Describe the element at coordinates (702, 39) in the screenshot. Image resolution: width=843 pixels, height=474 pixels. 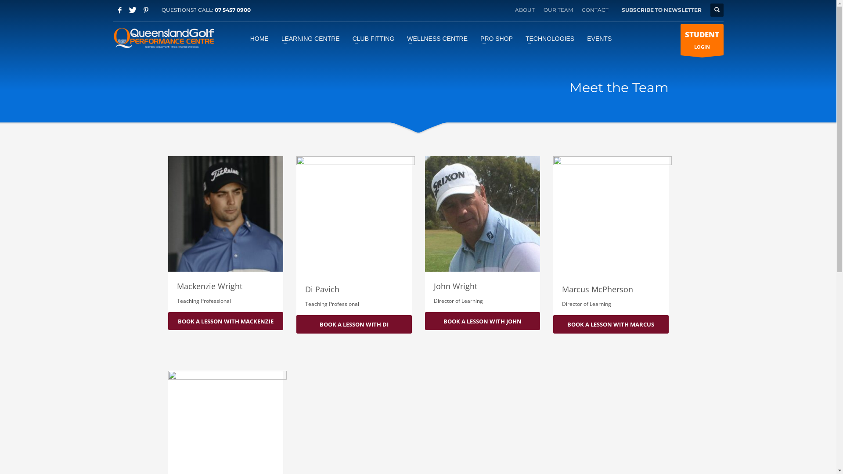
I see `STUDENT
LOGIN` at that location.